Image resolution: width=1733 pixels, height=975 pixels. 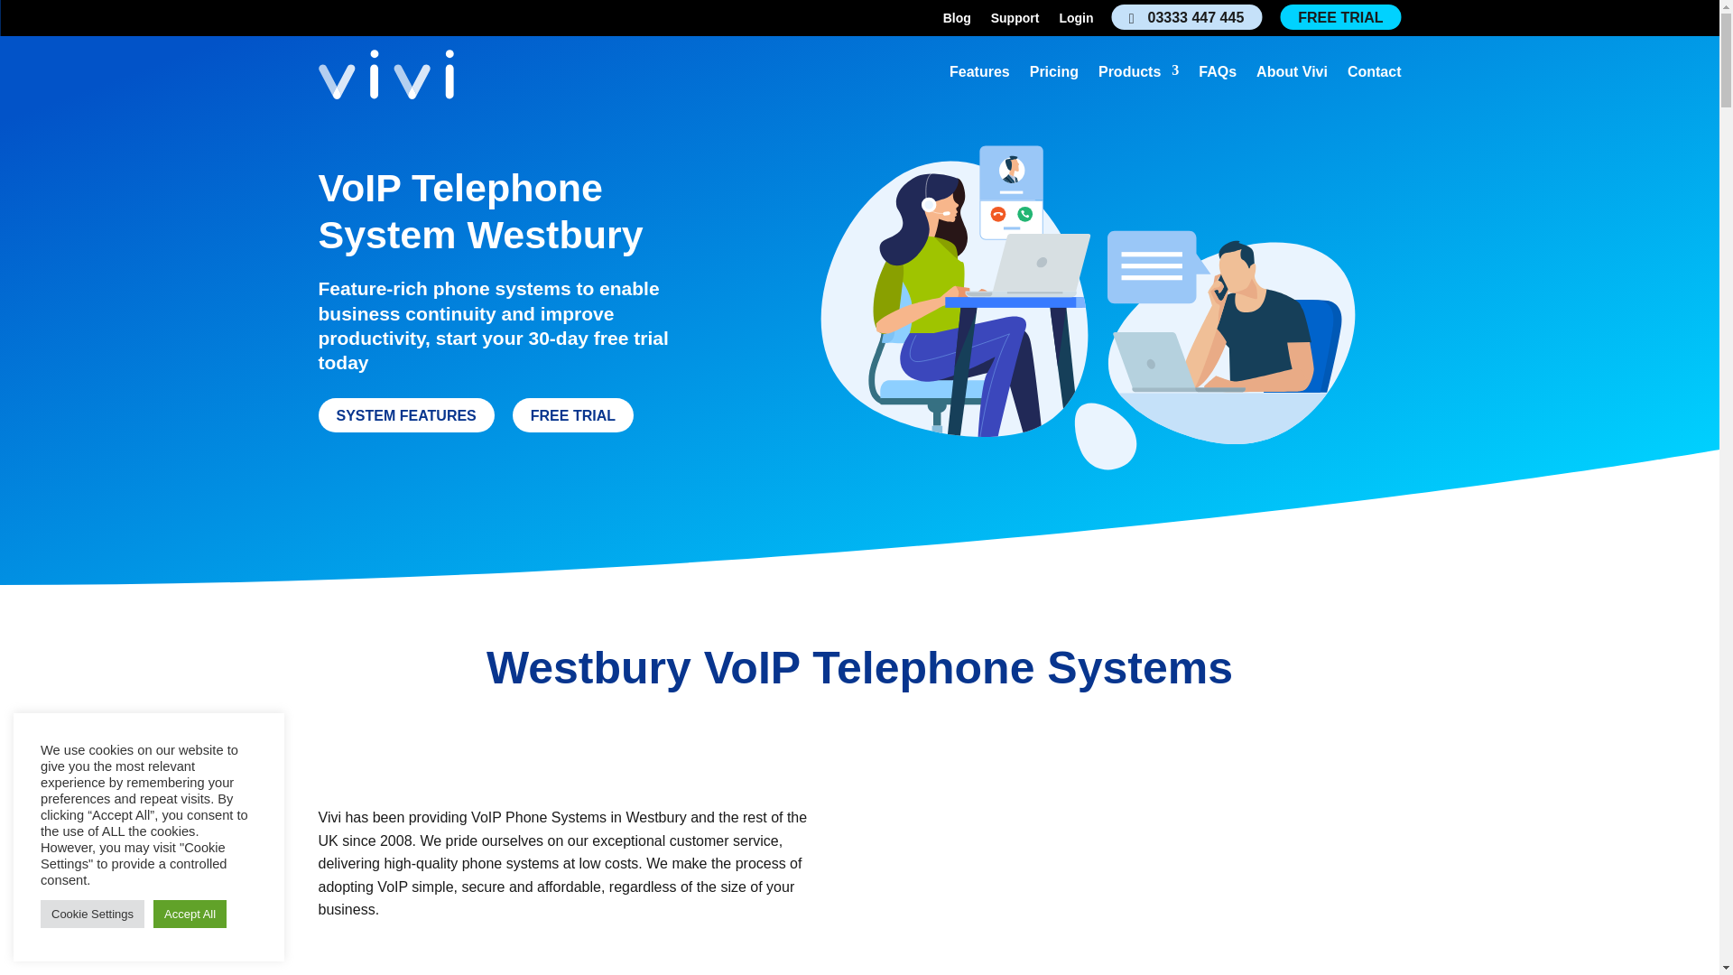 What do you see at coordinates (957, 21) in the screenshot?
I see `Blog` at bounding box center [957, 21].